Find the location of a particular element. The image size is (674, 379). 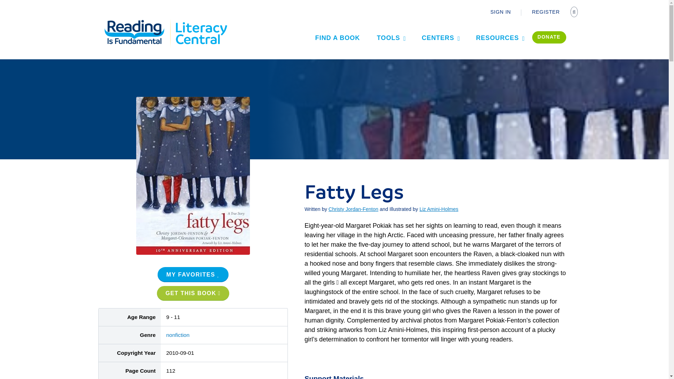

Home is located at coordinates (138, 22).